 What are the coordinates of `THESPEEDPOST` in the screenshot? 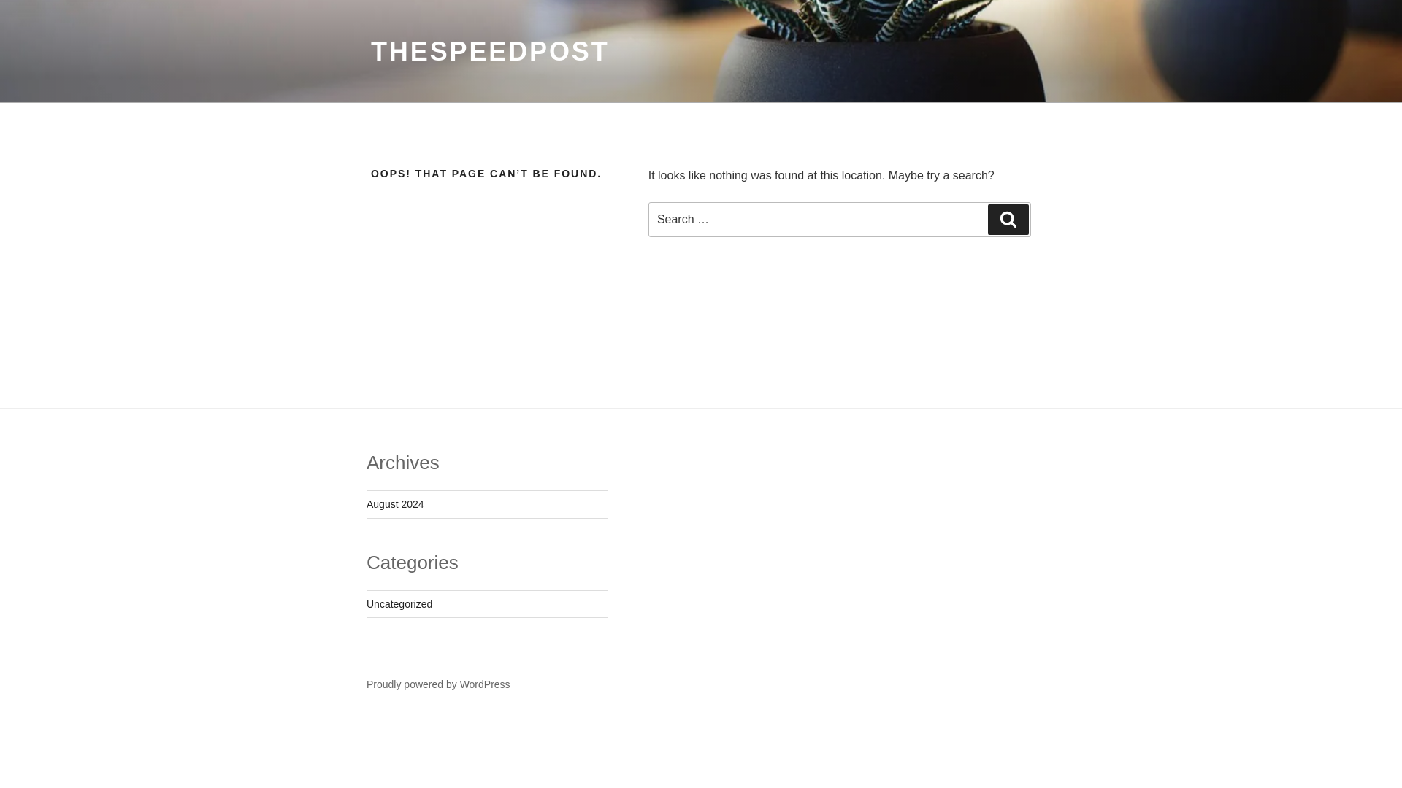 It's located at (491, 51).